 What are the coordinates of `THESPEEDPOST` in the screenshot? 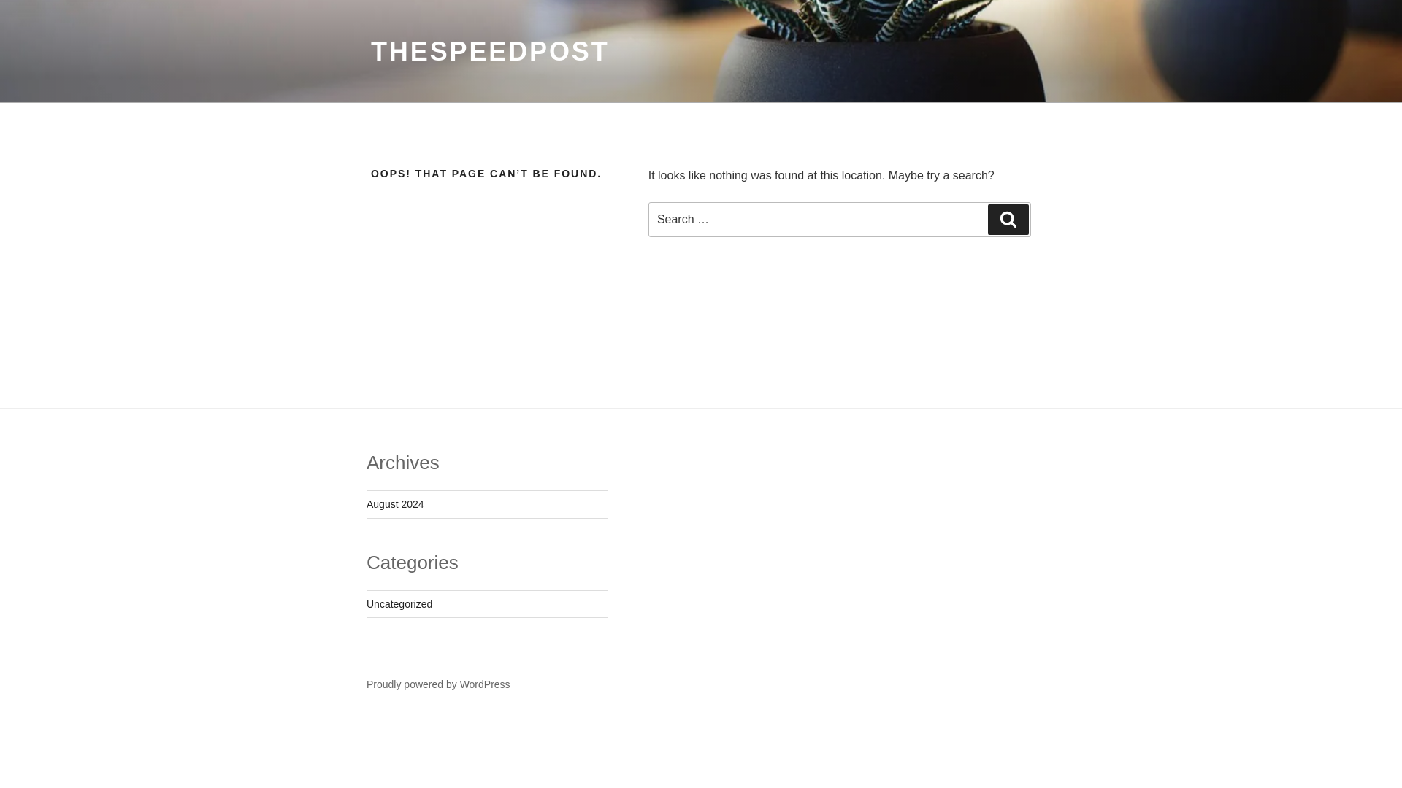 It's located at (491, 51).